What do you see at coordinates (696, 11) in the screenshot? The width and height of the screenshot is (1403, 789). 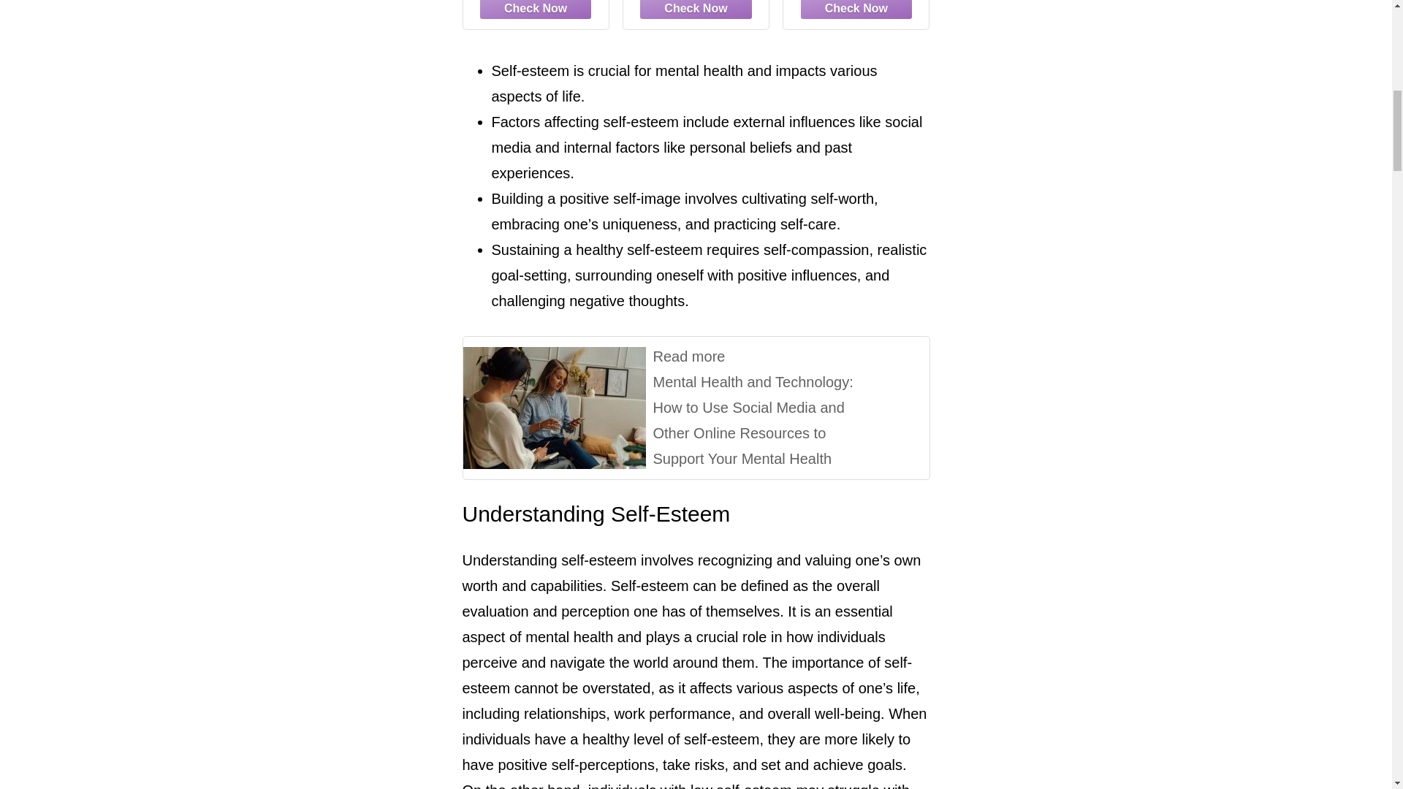 I see `Amazon` at bounding box center [696, 11].